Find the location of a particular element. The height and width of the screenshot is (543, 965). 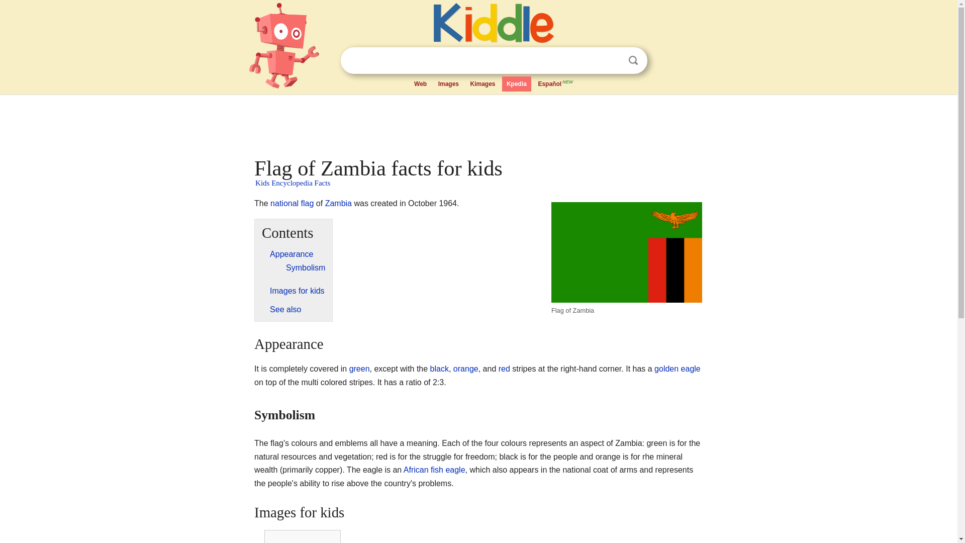

Images is located at coordinates (448, 84).